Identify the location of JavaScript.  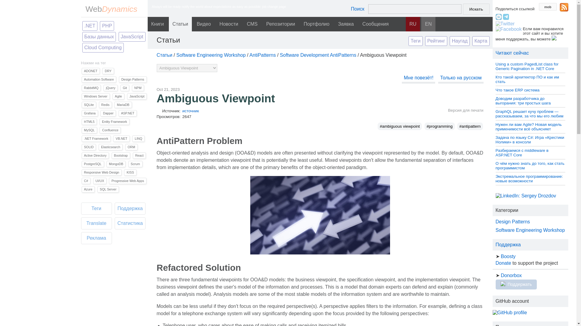
(137, 96).